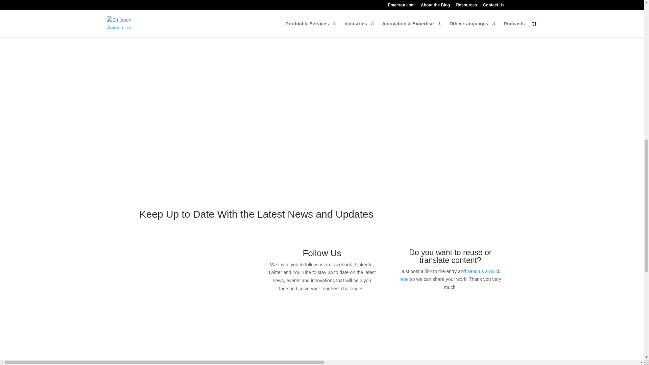 The width and height of the screenshot is (649, 365). Describe the element at coordinates (315, 308) in the screenshot. I see `Follow on LinkedIn` at that location.